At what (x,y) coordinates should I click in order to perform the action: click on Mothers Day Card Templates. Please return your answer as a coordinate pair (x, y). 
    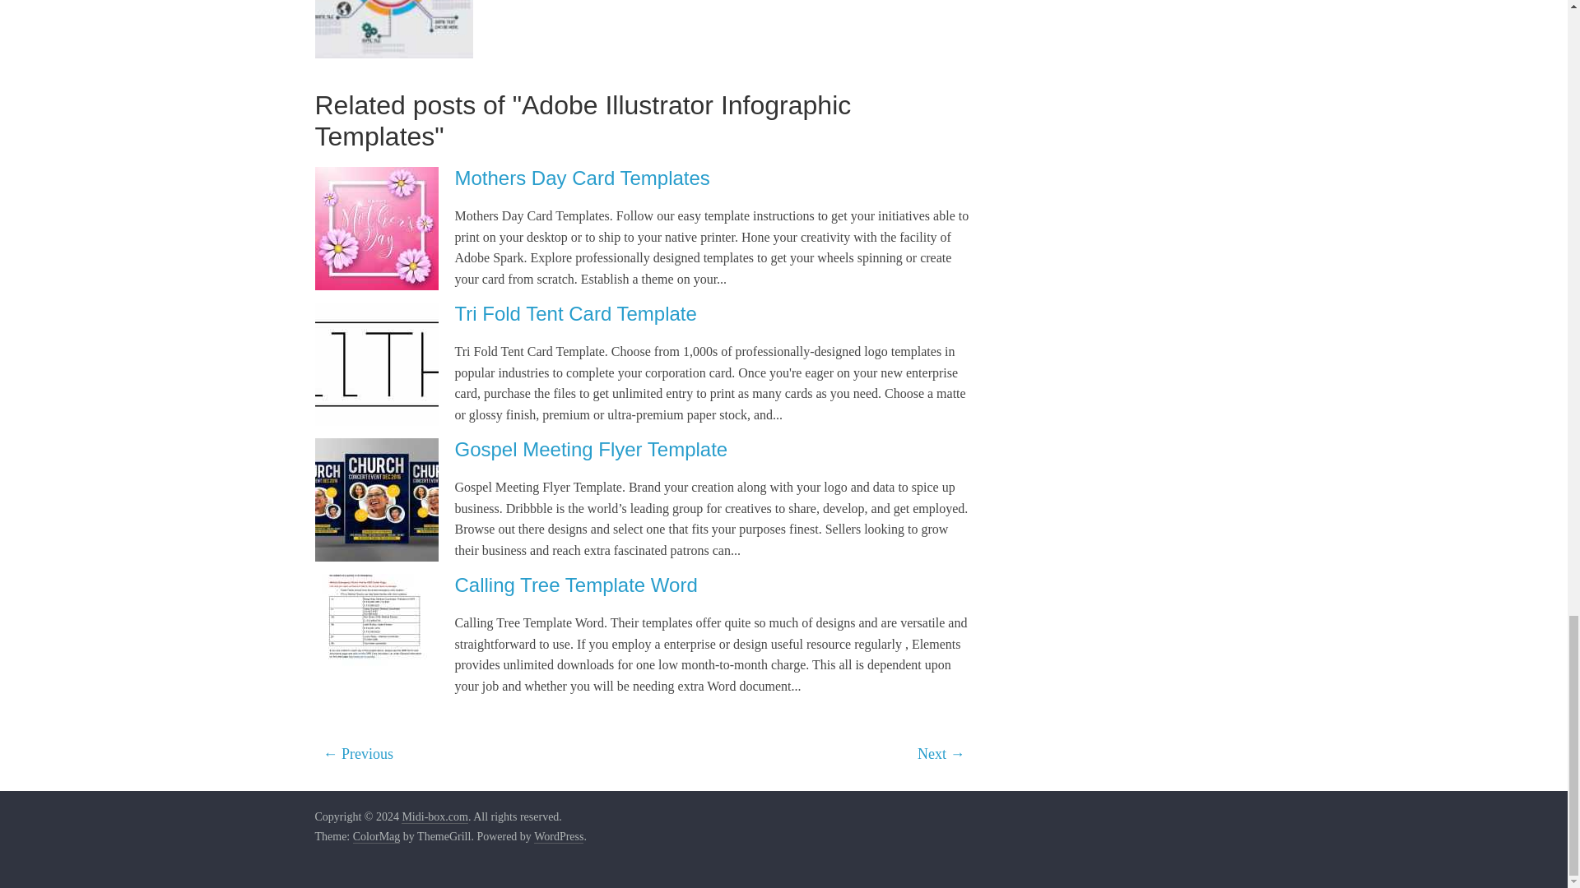
    Looking at the image, I should click on (582, 178).